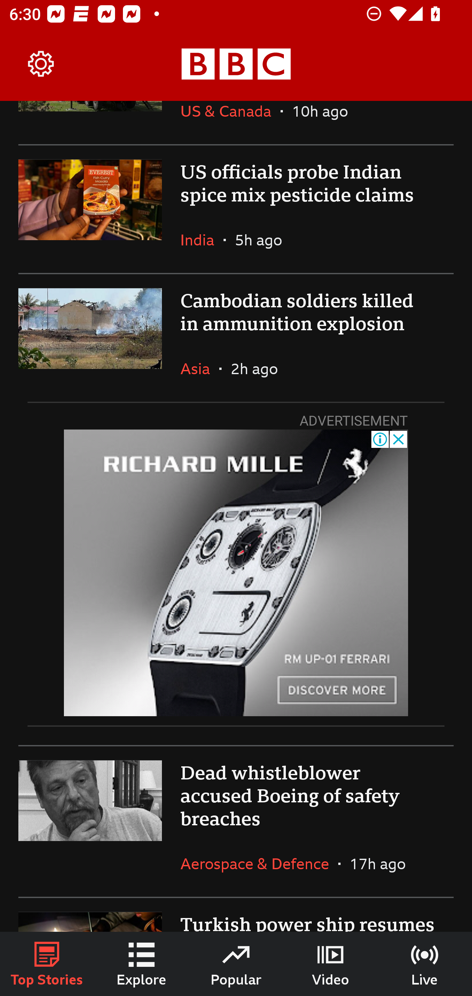 This screenshot has width=472, height=996. I want to click on Live, so click(425, 964).